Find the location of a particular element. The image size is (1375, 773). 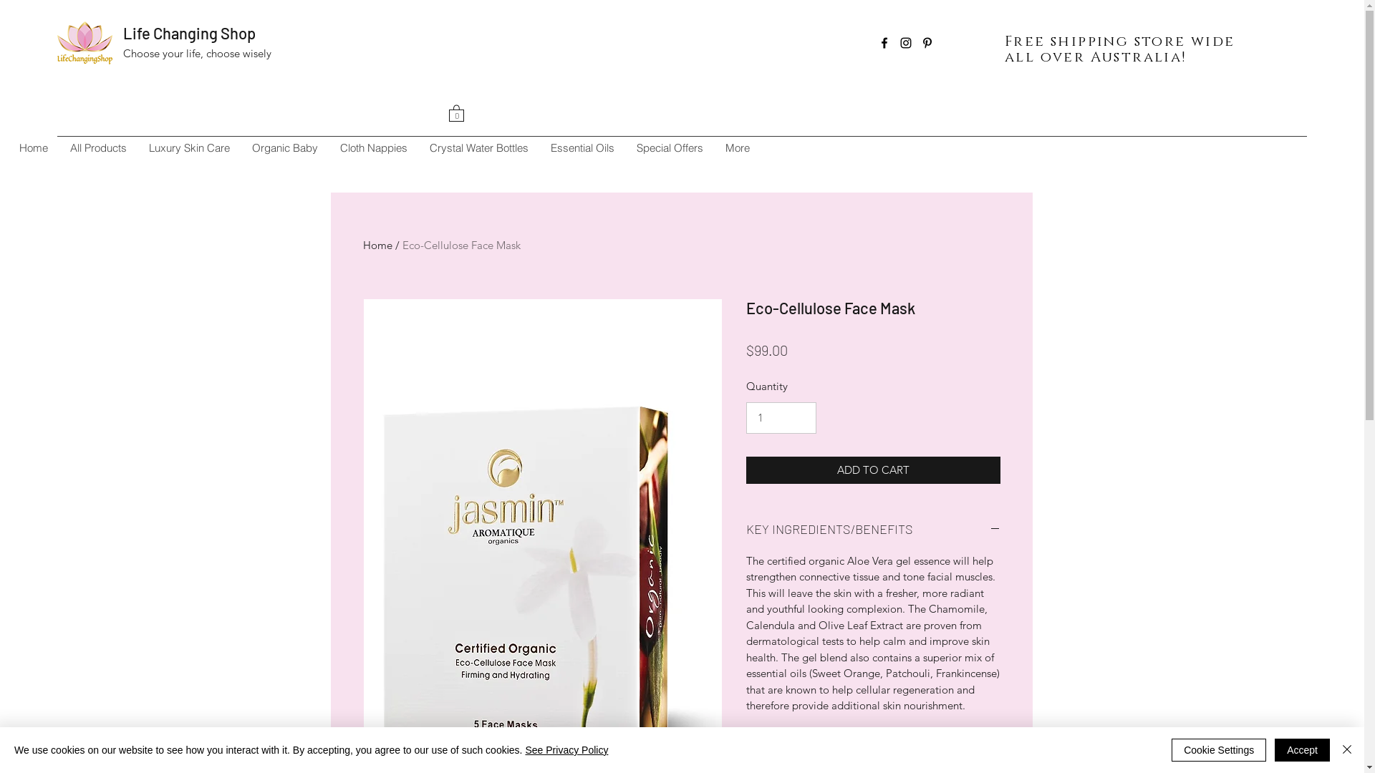

Home is located at coordinates (377, 245).